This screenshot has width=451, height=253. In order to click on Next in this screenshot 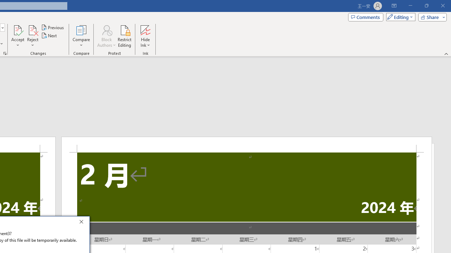, I will do `click(49, 36)`.